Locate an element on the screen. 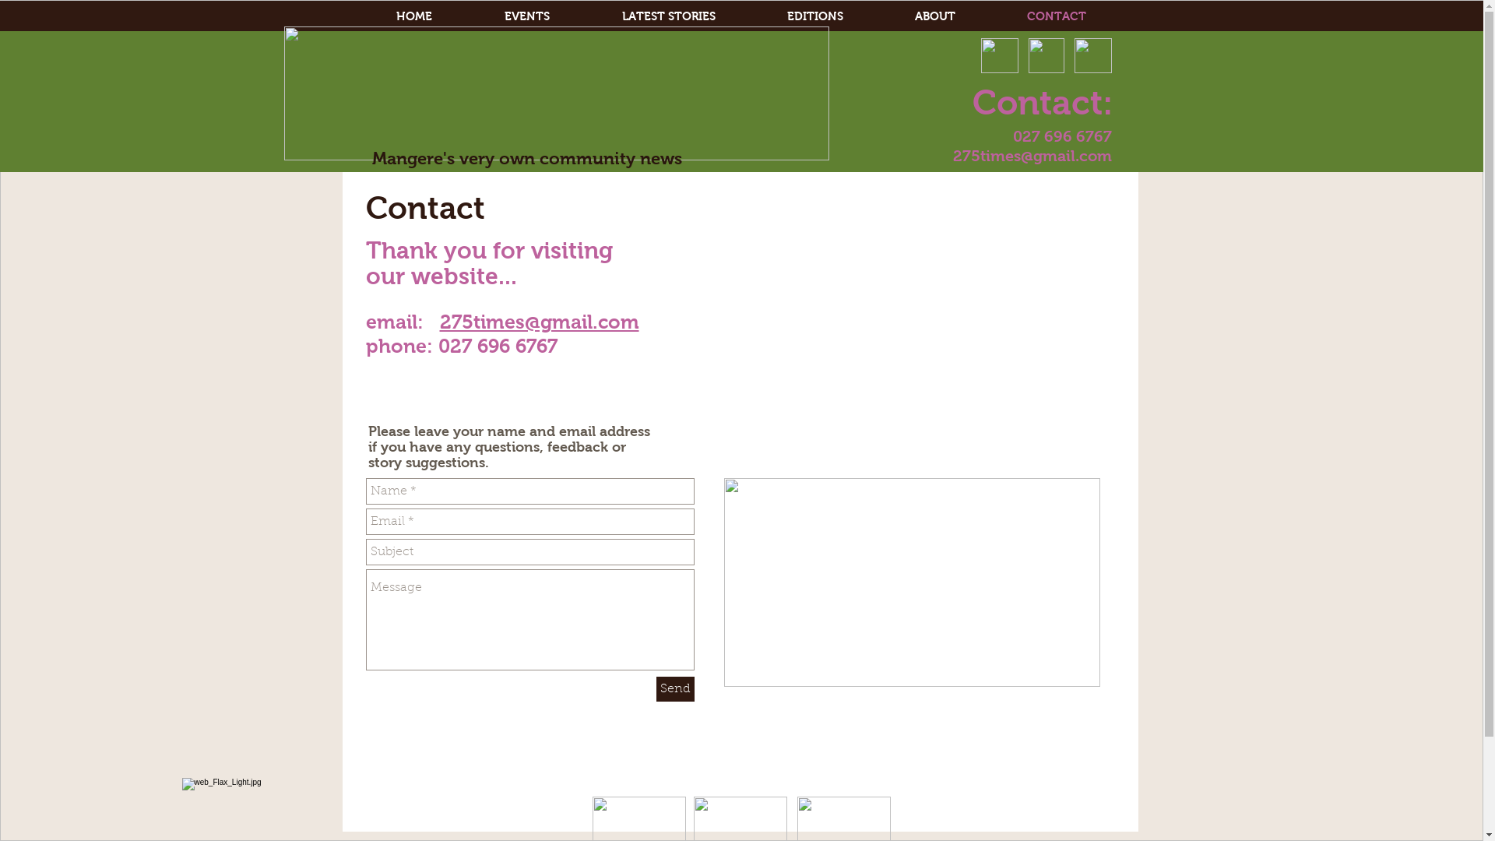 This screenshot has width=1495, height=841. CONTACT is located at coordinates (1056, 16).